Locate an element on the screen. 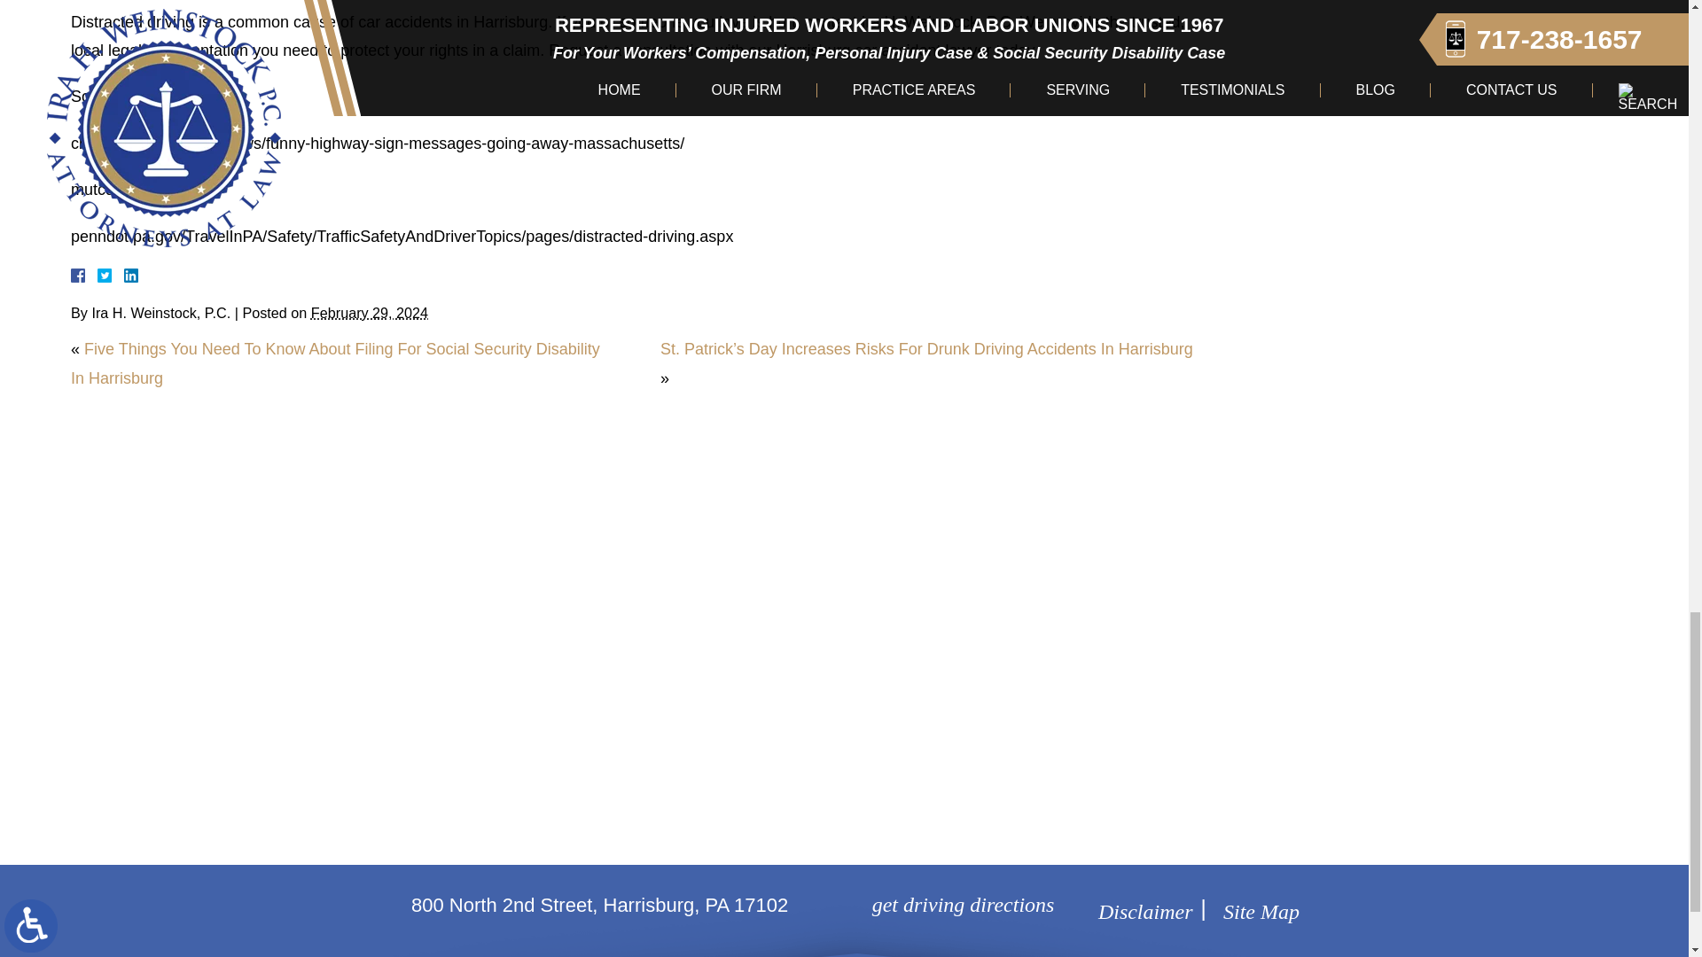  LinkedIn is located at coordinates (124, 275).